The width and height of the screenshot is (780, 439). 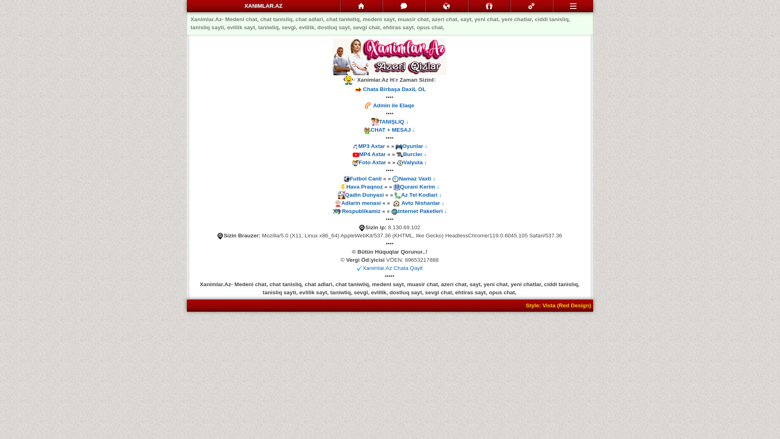 I want to click on Mesajlar, so click(x=404, y=6).